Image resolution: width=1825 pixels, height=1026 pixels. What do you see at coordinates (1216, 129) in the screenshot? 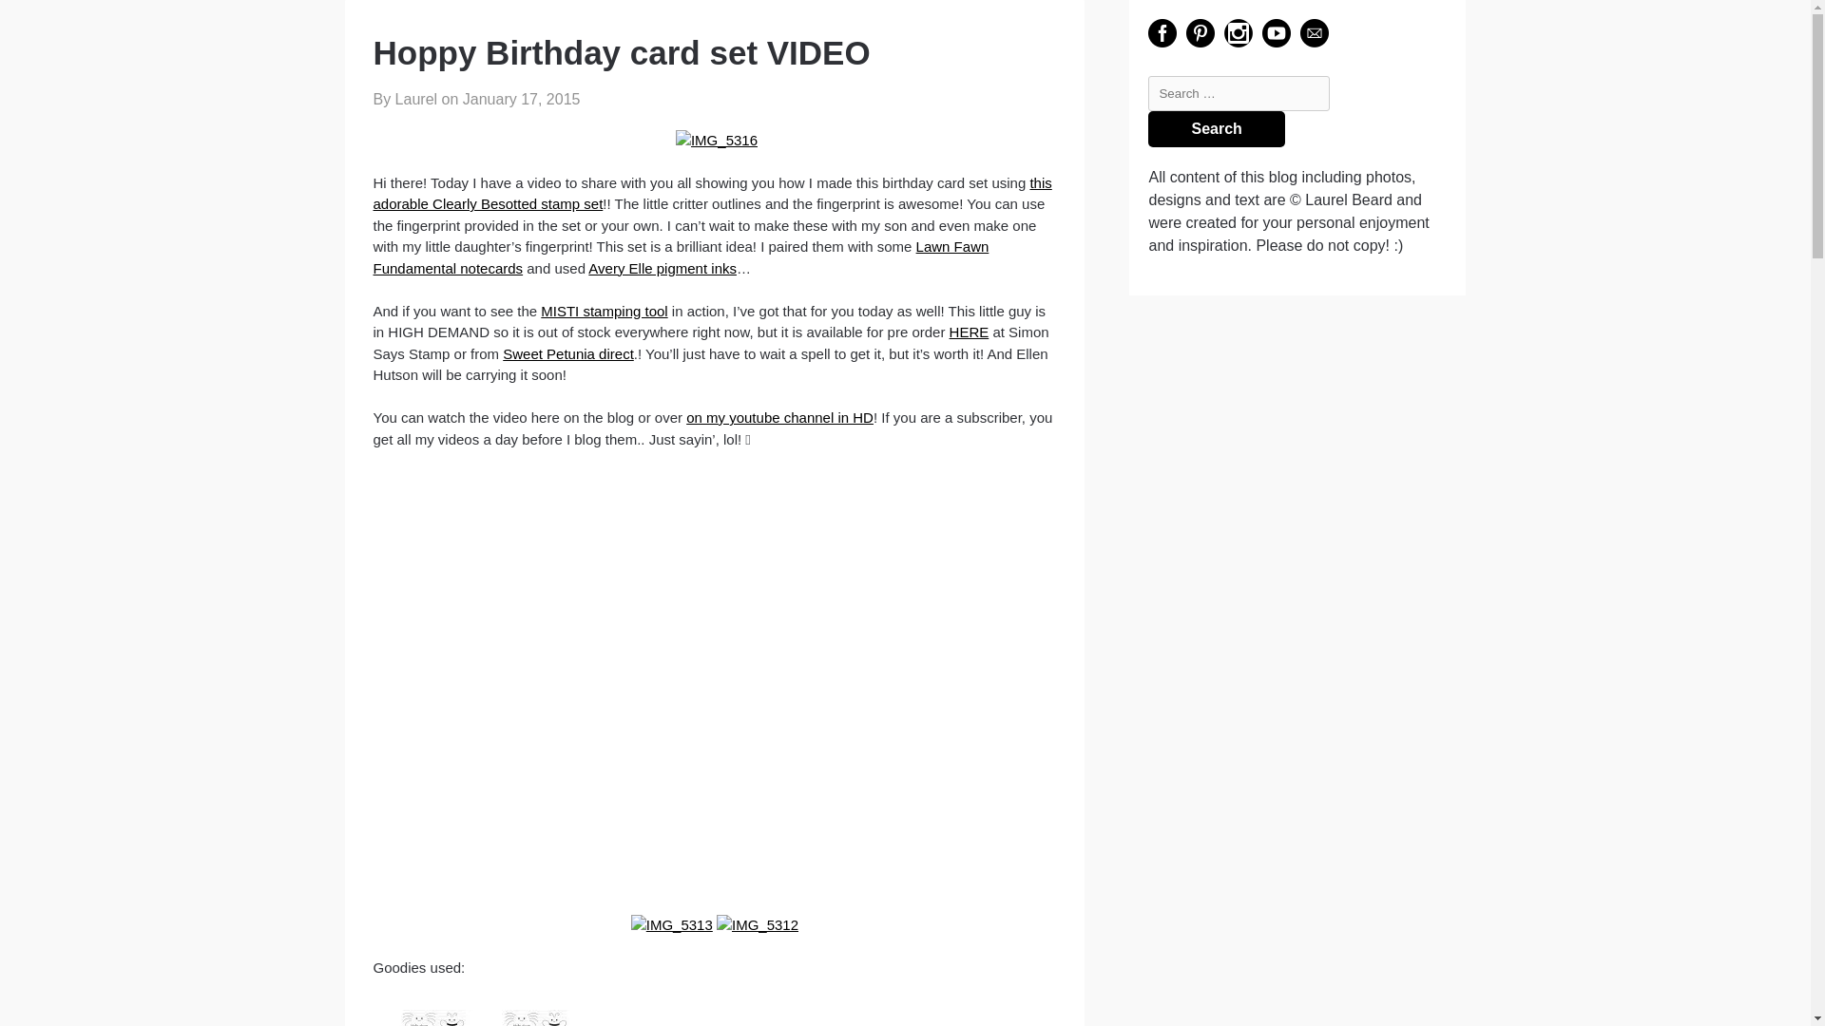
I see `Search` at bounding box center [1216, 129].